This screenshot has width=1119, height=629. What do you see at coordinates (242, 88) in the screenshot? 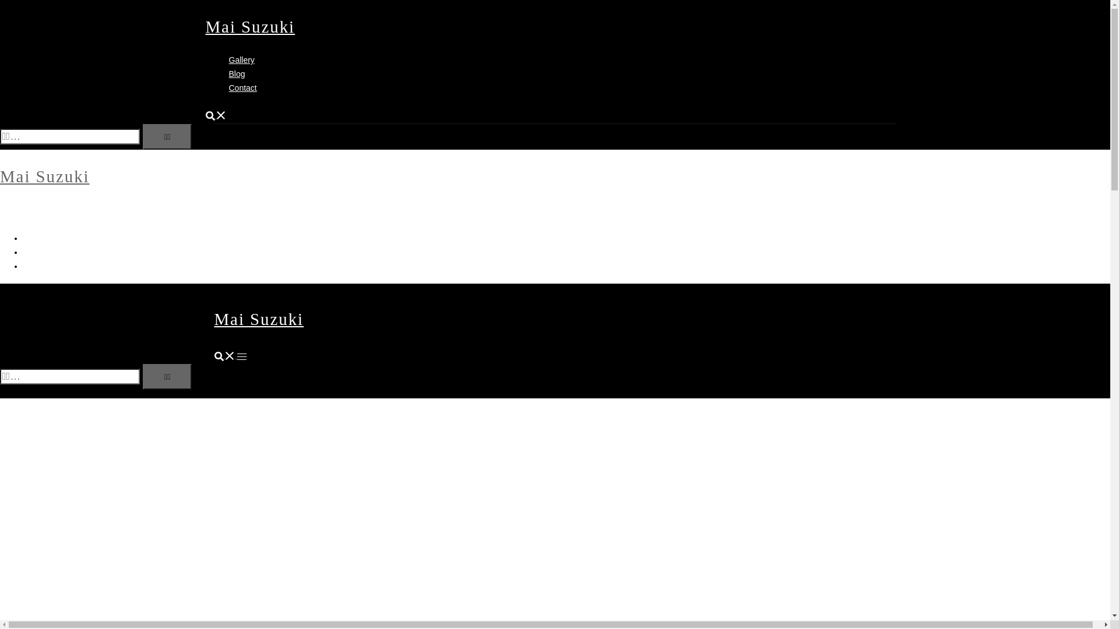
I see `Contact` at bounding box center [242, 88].